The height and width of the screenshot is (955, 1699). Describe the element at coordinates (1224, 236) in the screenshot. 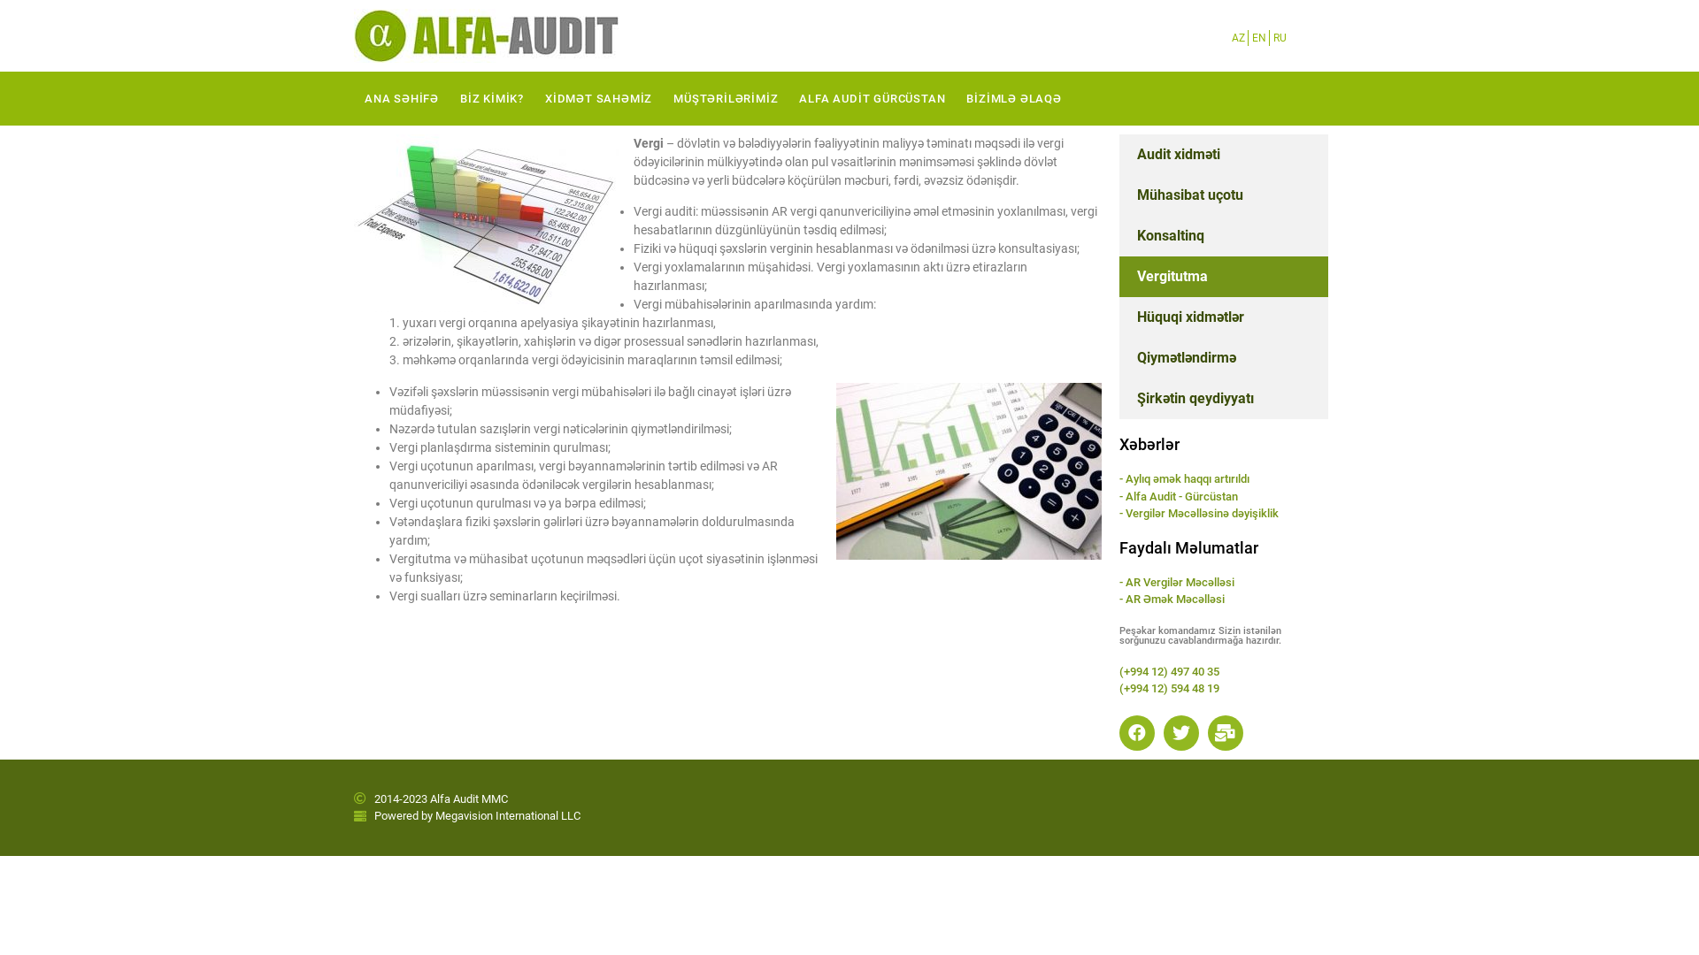

I see `Konsaltinq` at that location.